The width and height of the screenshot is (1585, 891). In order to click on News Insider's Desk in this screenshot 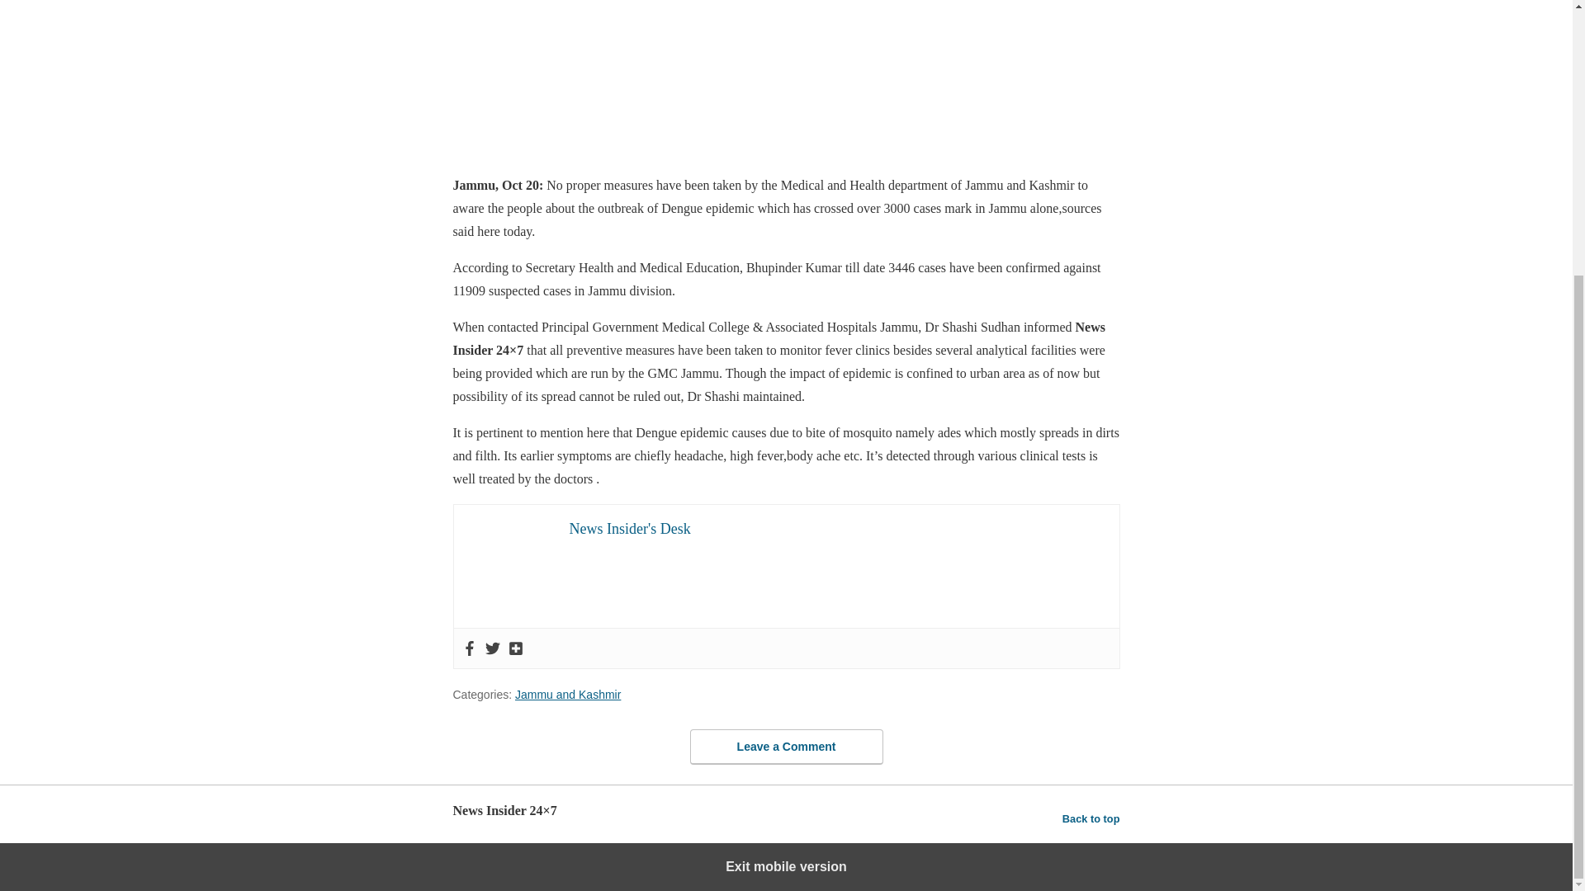, I will do `click(630, 528)`.